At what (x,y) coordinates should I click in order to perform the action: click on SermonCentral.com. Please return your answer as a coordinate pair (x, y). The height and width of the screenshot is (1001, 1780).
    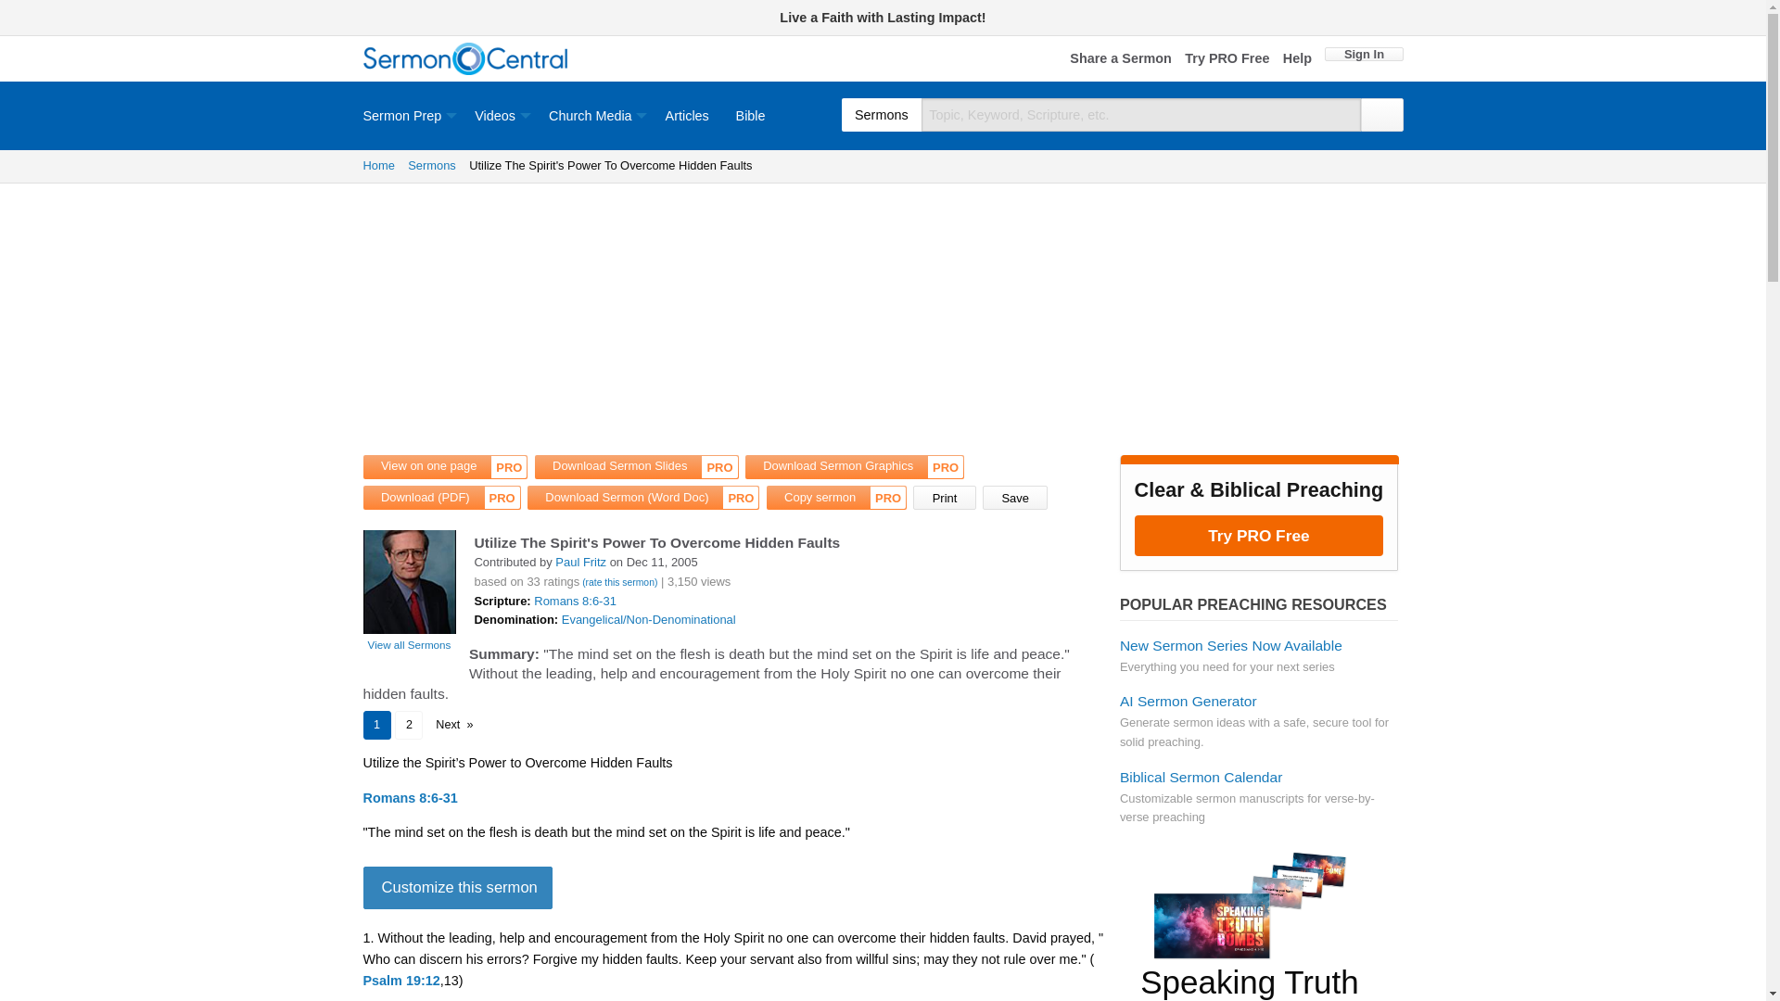
    Looking at the image, I should click on (465, 59).